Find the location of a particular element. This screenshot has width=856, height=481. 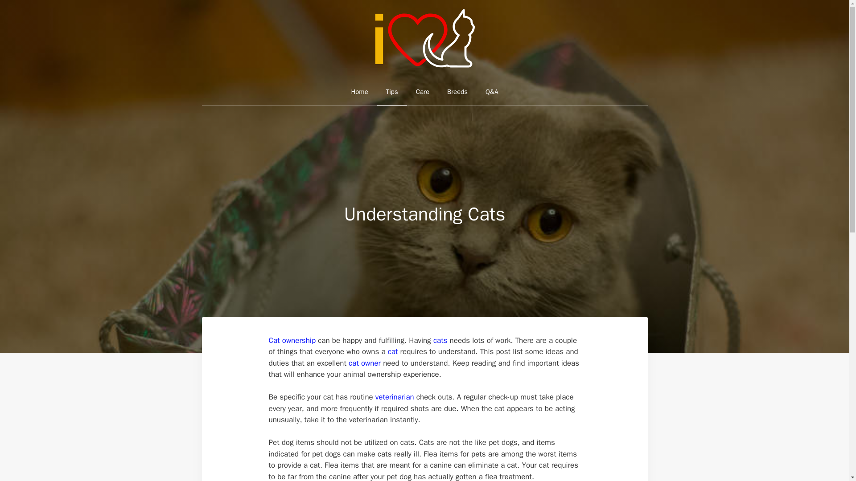

veterinarian is located at coordinates (395, 397).